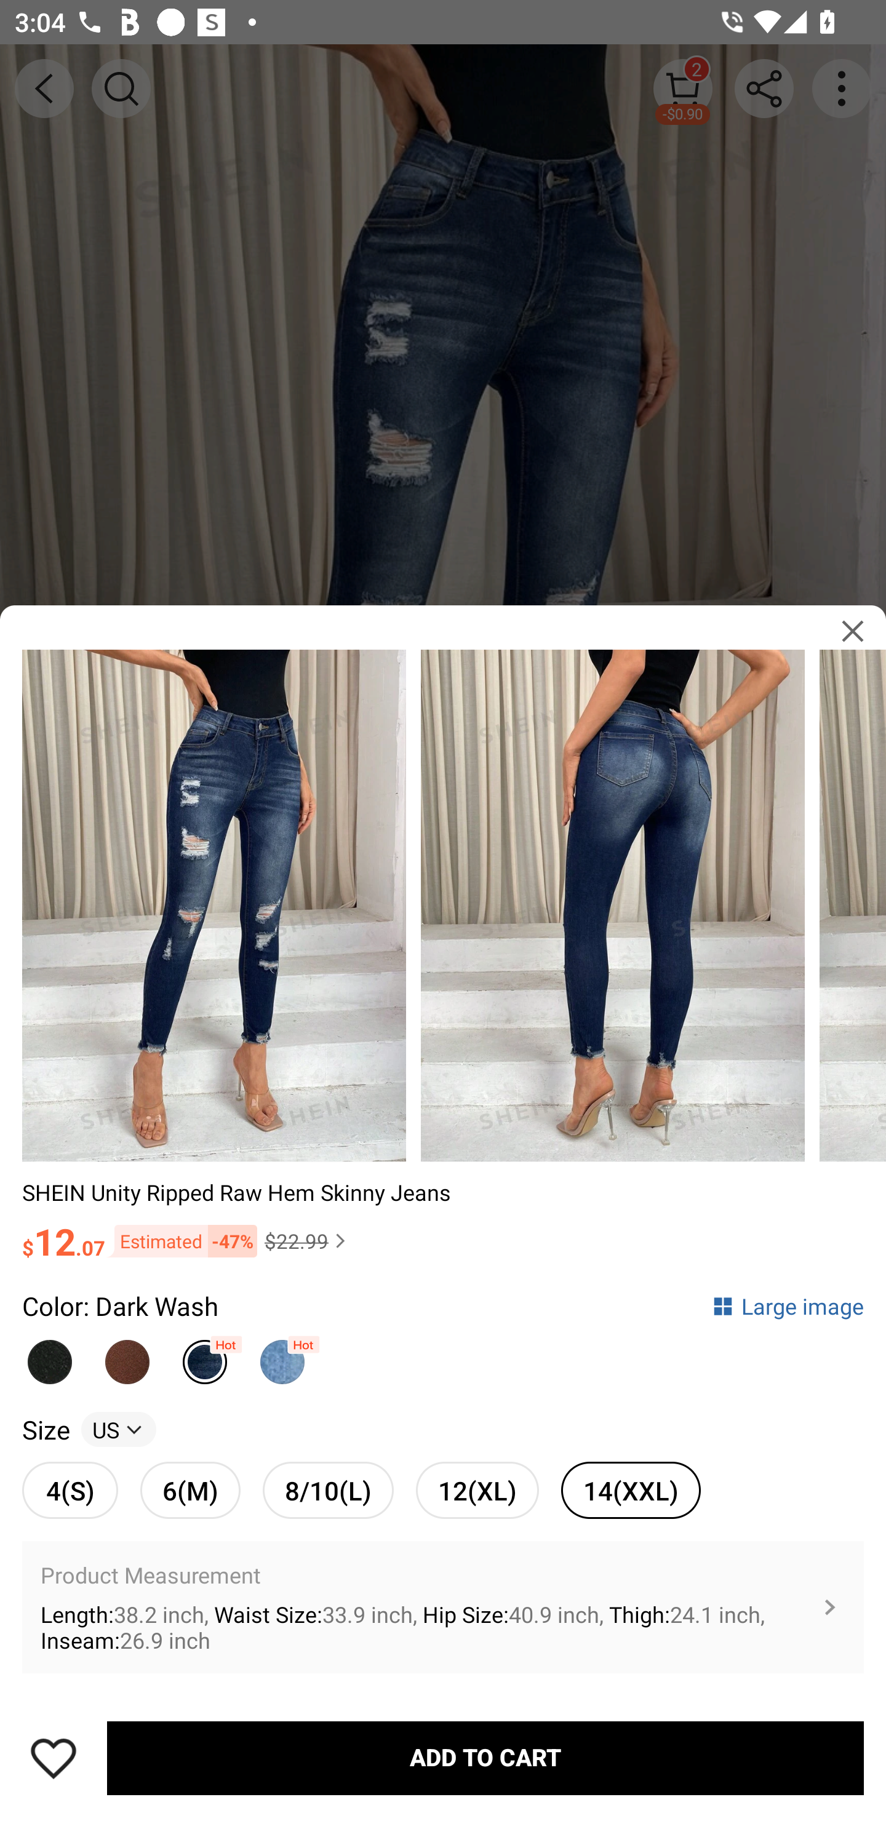 This screenshot has width=886, height=1821. I want to click on 8/10(L) 8/10(L)unselected option, so click(328, 1490).